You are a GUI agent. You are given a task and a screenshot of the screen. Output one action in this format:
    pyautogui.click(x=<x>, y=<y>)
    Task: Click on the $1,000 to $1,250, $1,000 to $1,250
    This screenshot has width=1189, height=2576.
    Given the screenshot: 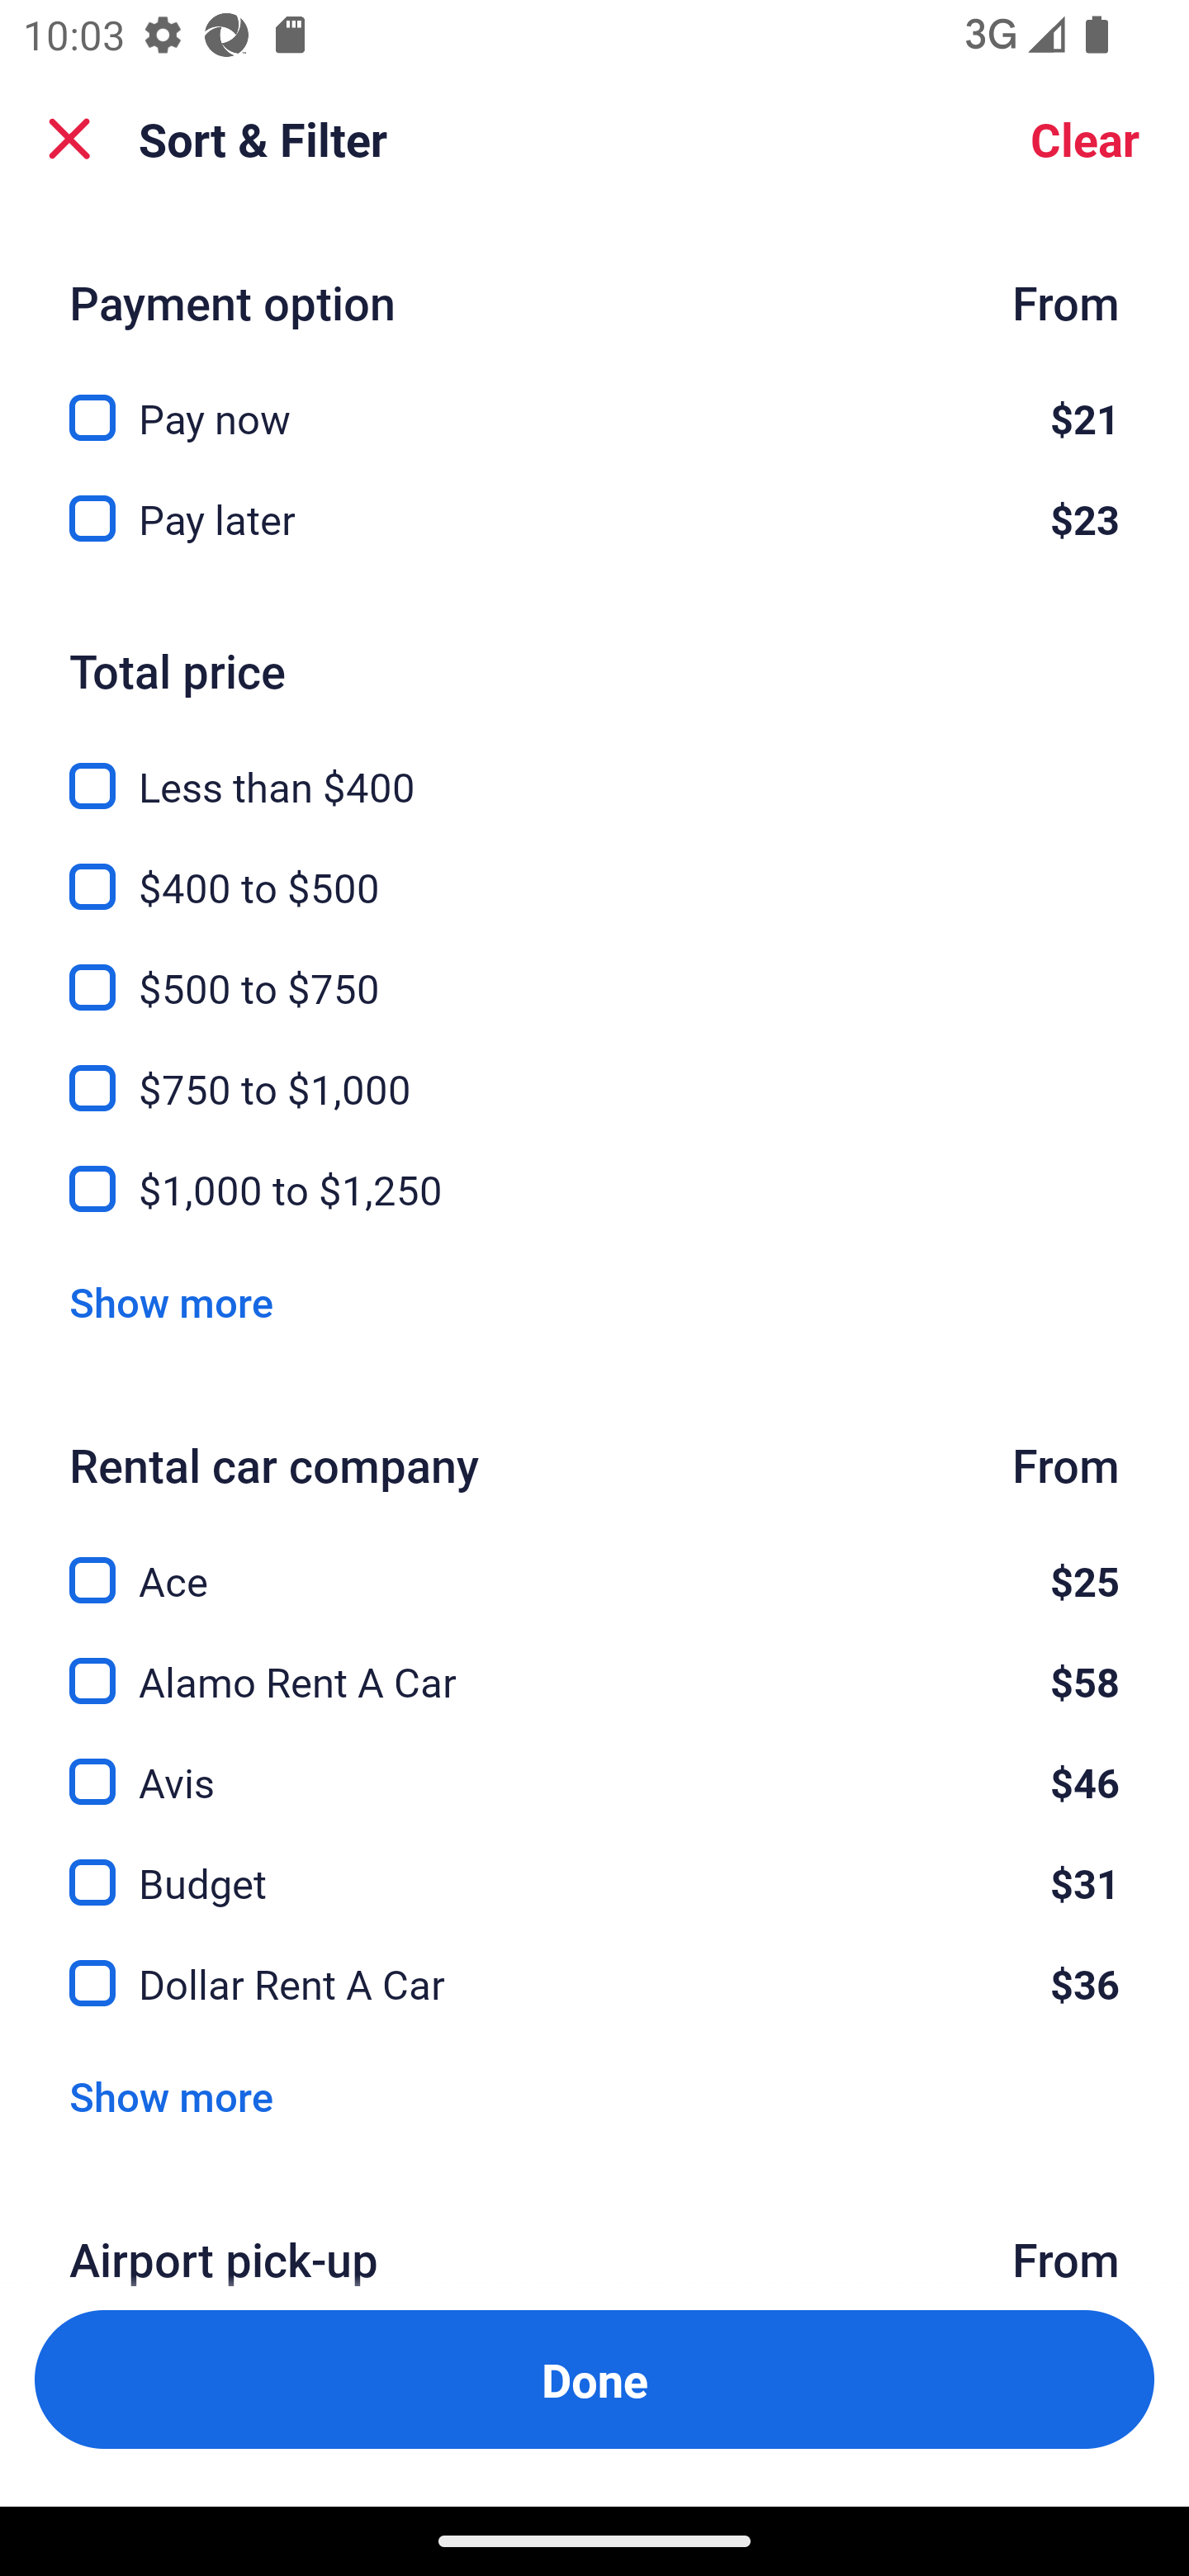 What is the action you would take?
    pyautogui.click(x=594, y=1190)
    